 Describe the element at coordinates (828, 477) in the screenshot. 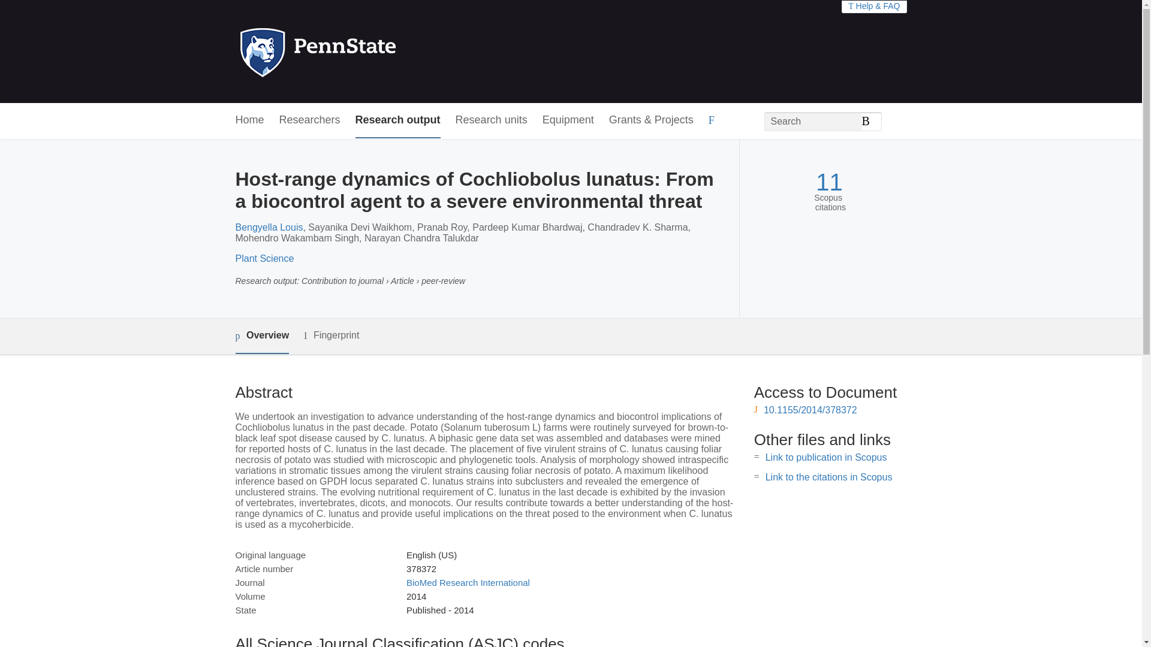

I see `Link to the citations in Scopus` at that location.